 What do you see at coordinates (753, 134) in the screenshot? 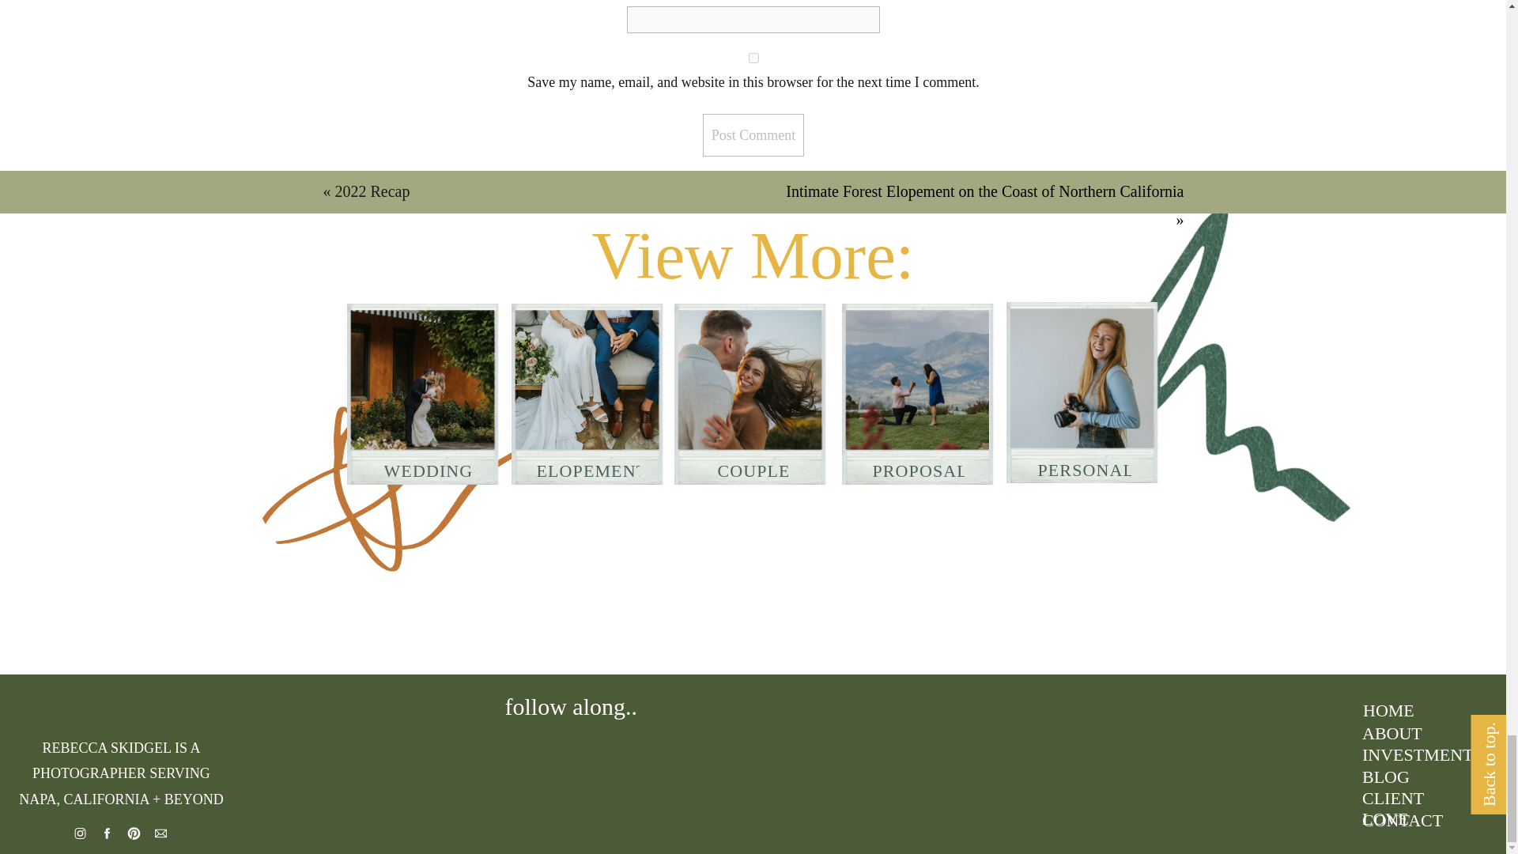
I see `Post Comment` at bounding box center [753, 134].